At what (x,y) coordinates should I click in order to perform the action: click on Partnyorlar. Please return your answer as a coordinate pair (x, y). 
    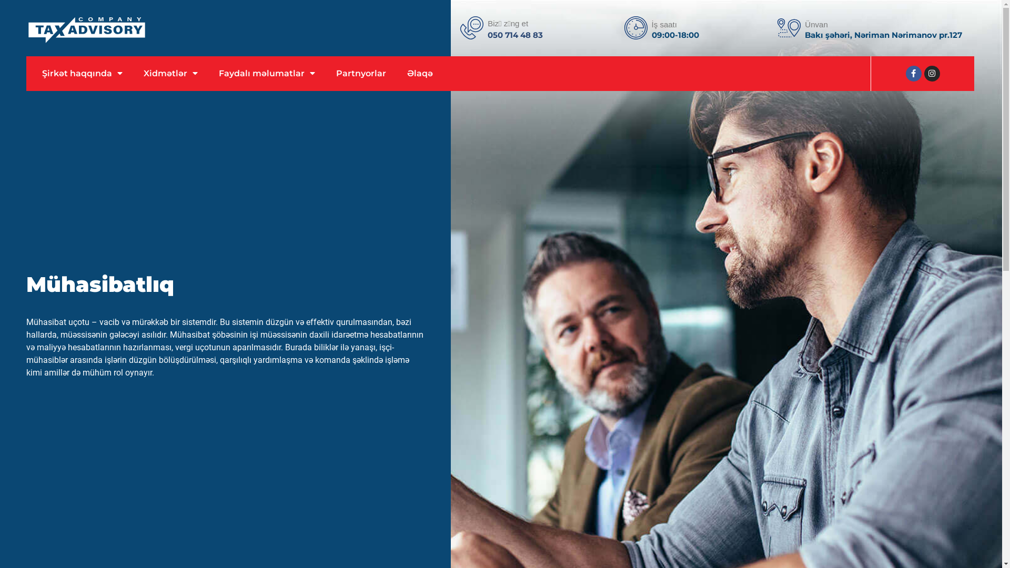
    Looking at the image, I should click on (361, 74).